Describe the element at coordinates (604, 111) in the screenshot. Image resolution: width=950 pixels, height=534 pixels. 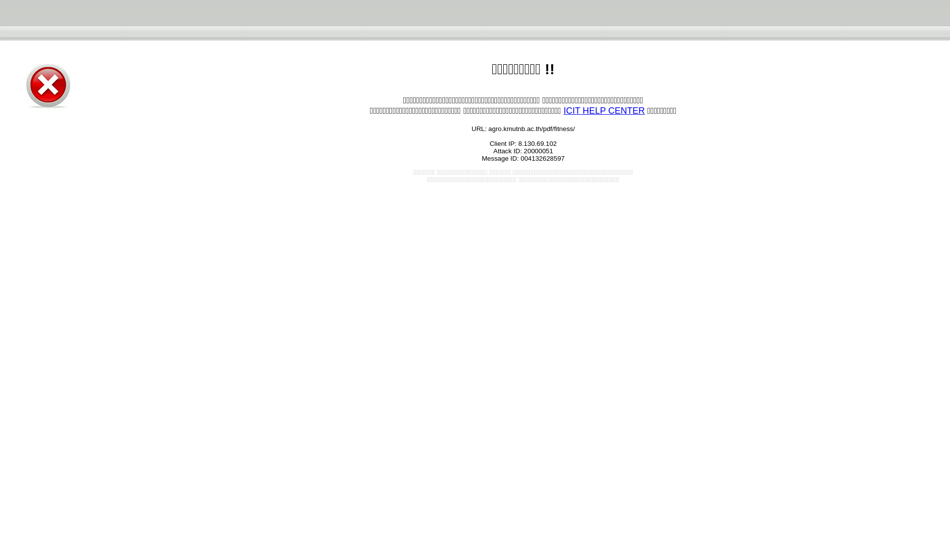
I see `ICIT HELP CENTER` at that location.